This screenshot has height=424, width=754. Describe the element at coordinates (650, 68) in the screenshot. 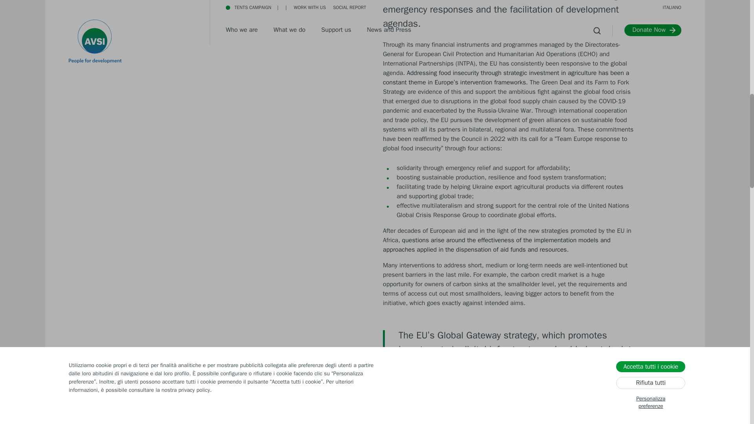

I see `Personalizza preferenze` at that location.